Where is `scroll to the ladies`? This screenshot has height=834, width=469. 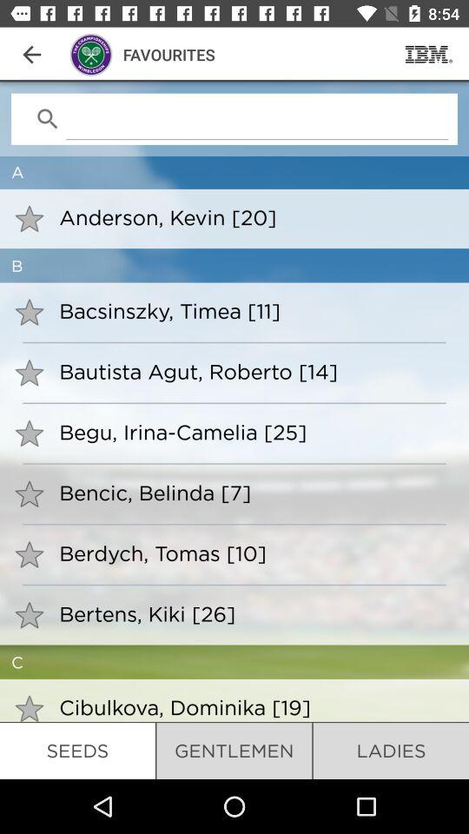 scroll to the ladies is located at coordinates (391, 751).